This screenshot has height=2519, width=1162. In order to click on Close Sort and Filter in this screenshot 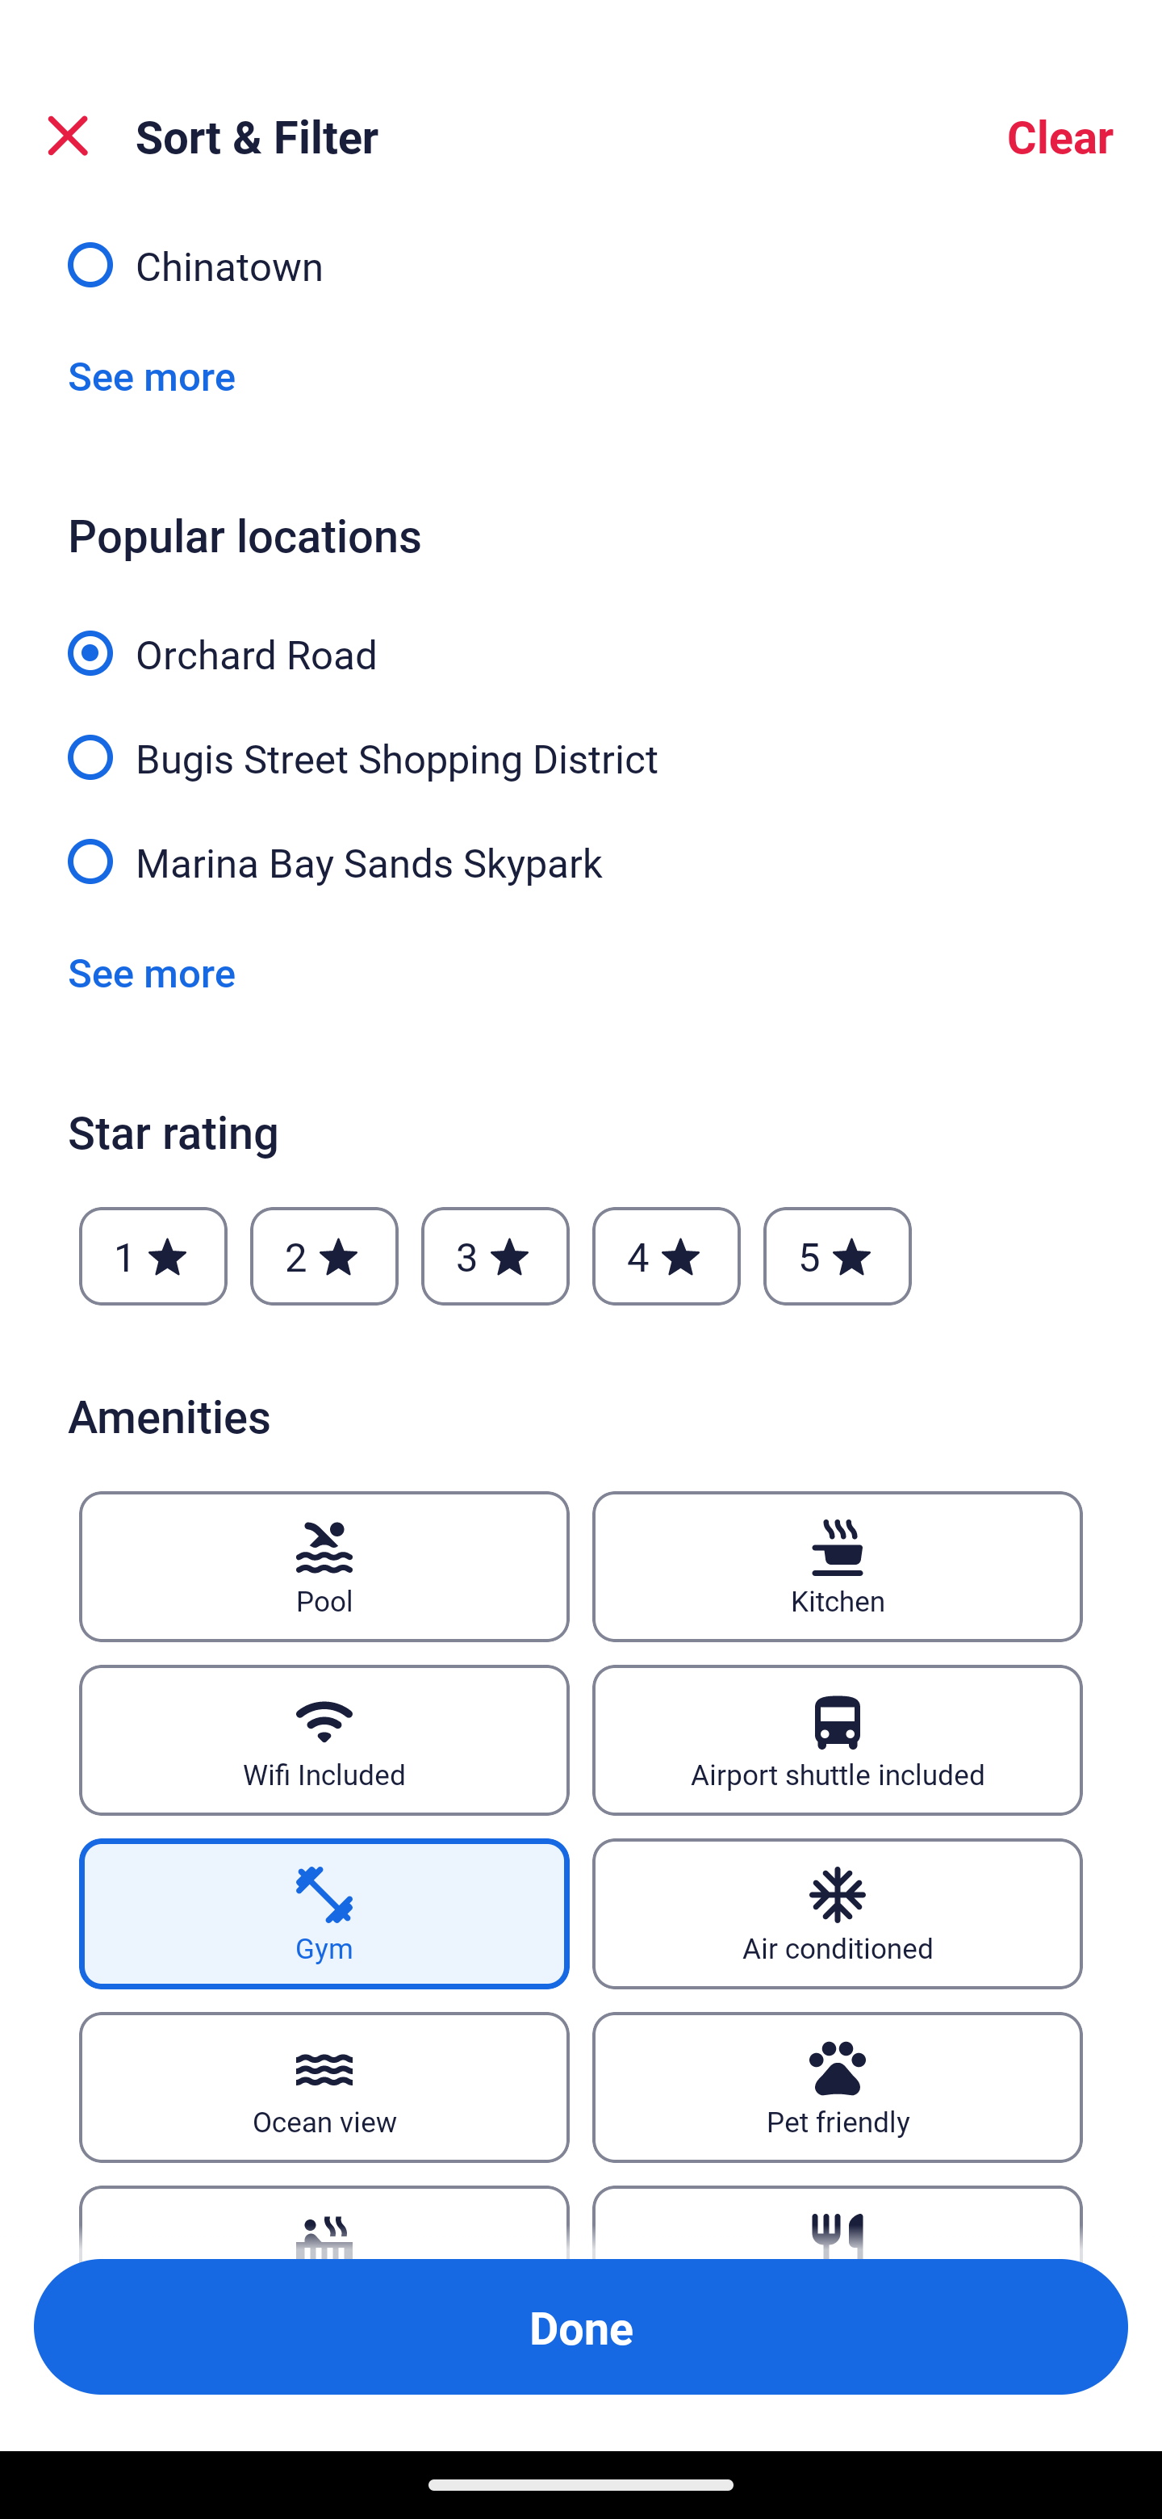, I will do `click(68, 136)`.